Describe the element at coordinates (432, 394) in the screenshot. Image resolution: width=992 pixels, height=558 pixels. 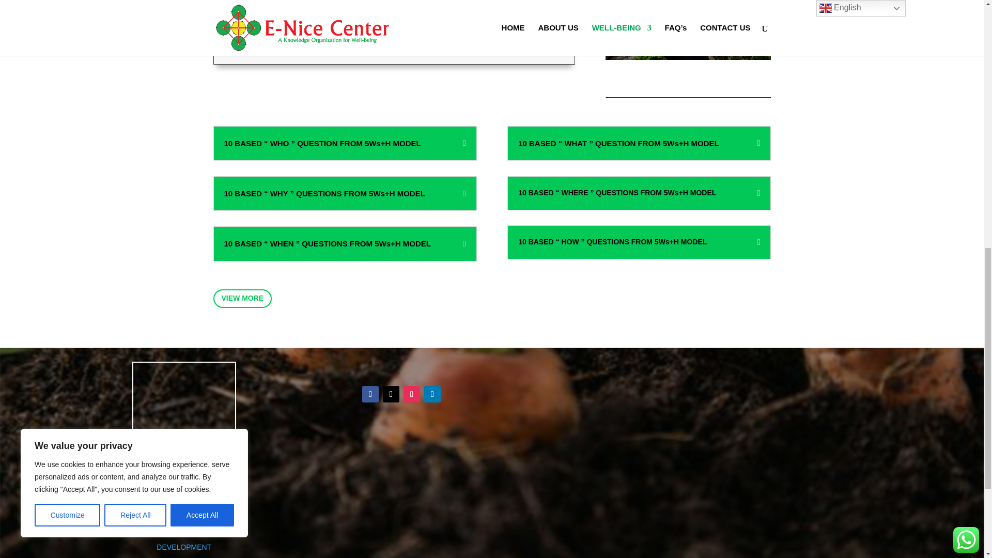
I see `Follow on LinkedIn` at that location.